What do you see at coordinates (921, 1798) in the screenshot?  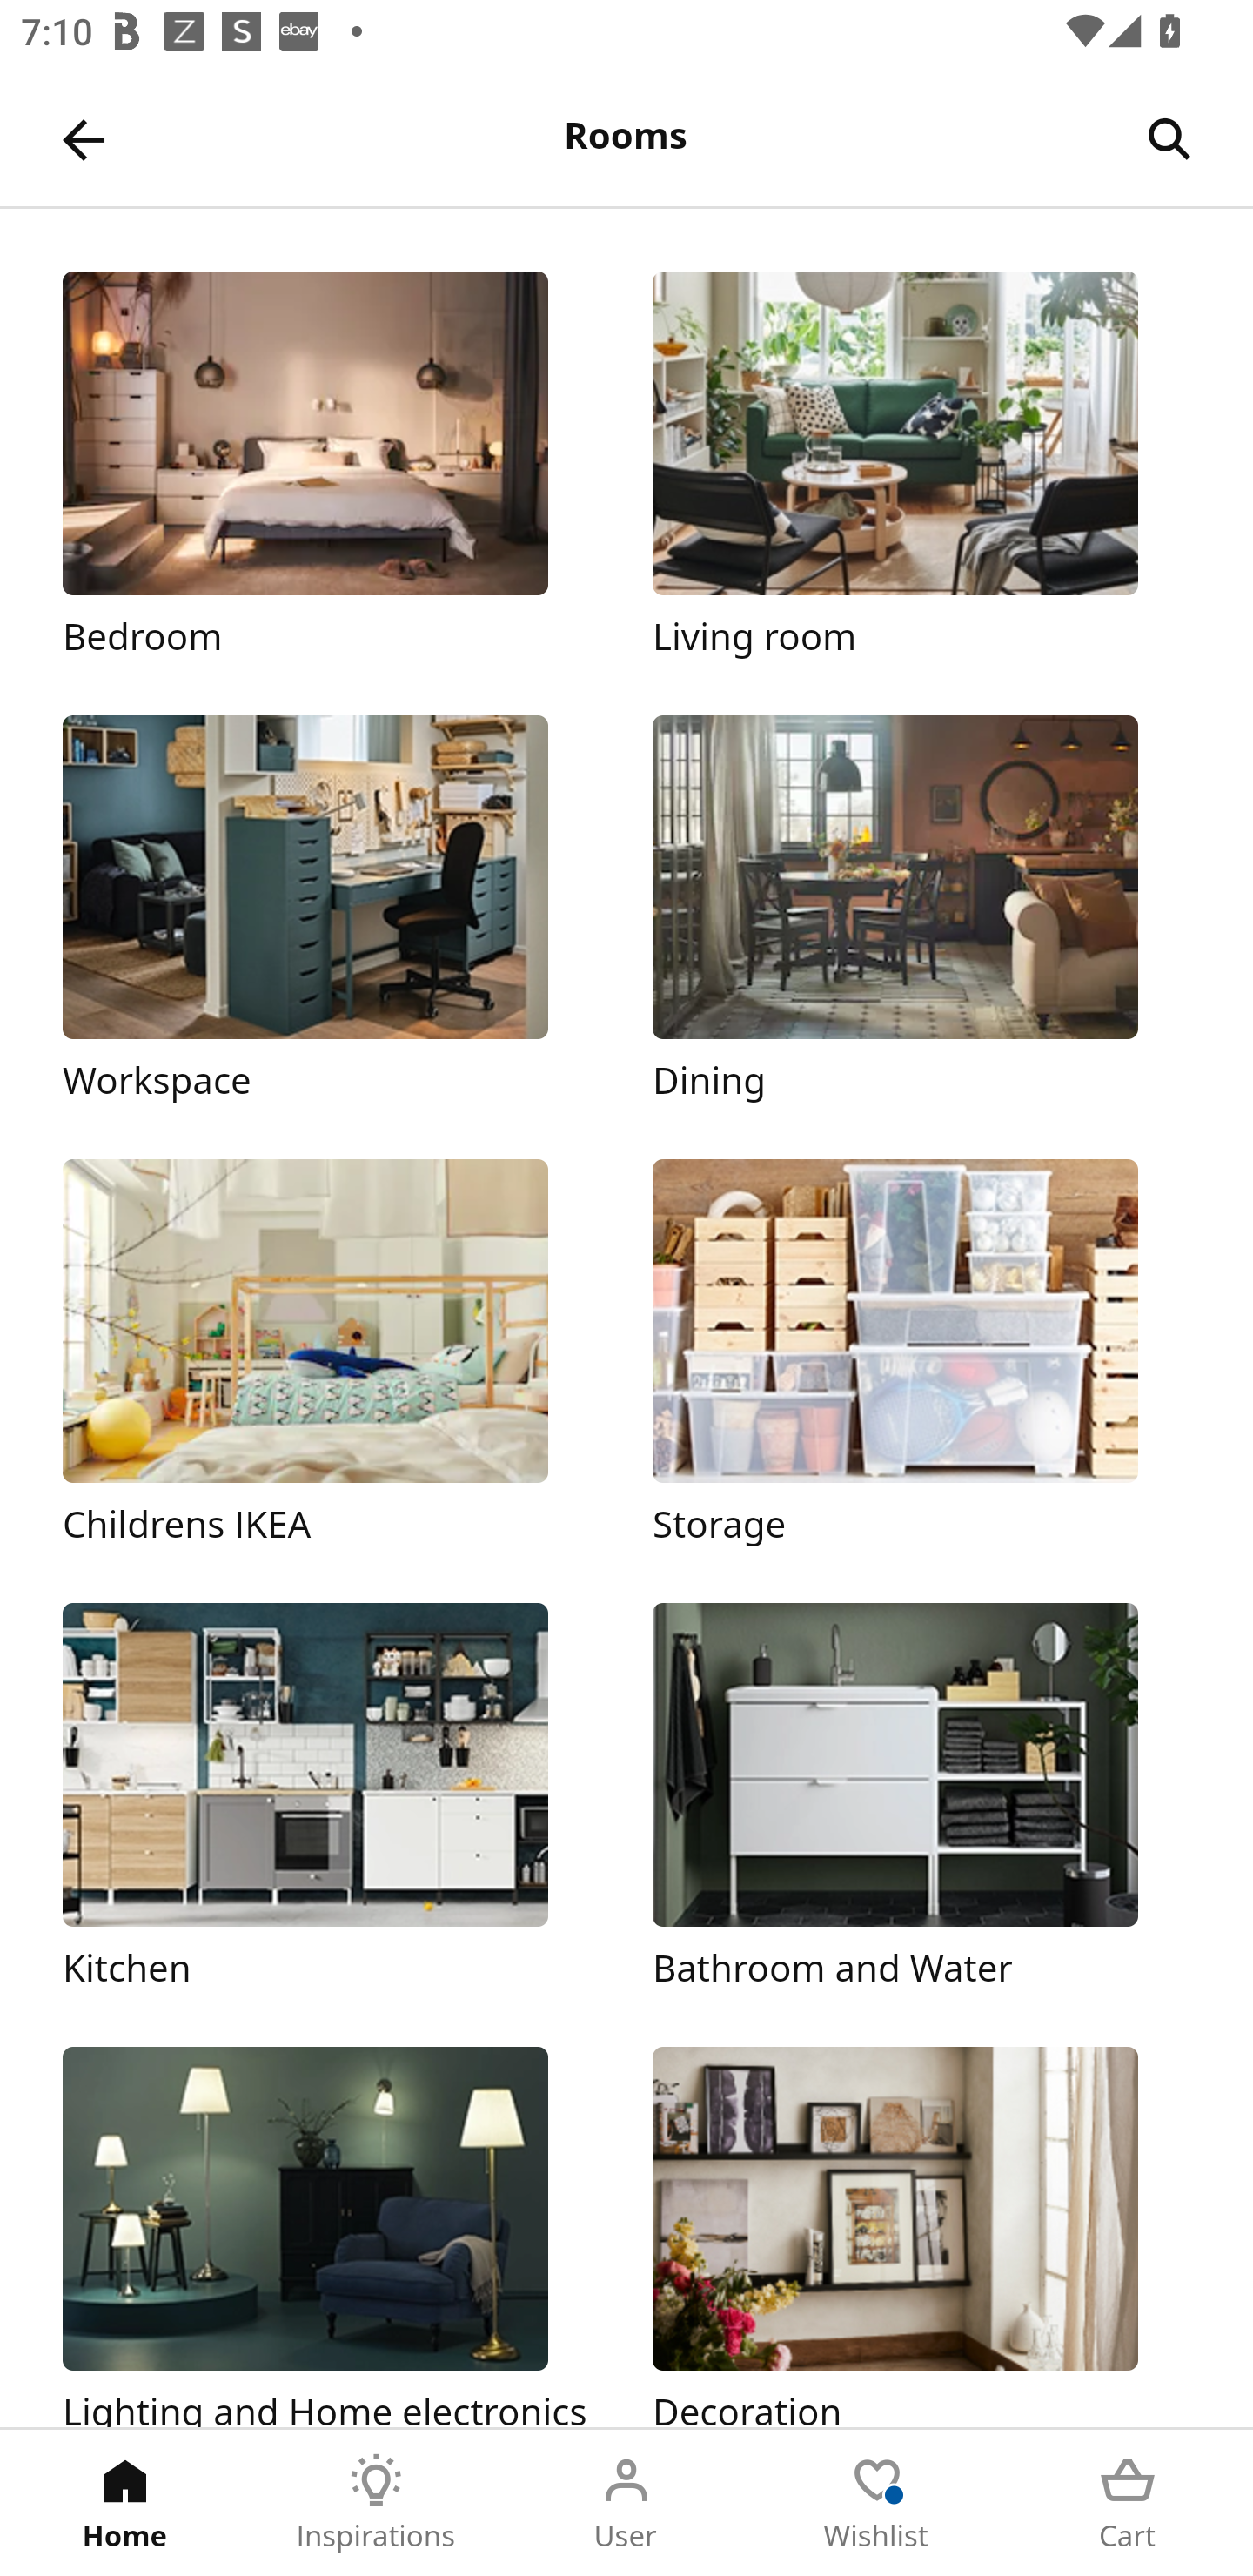 I see `Bathroom and Water` at bounding box center [921, 1798].